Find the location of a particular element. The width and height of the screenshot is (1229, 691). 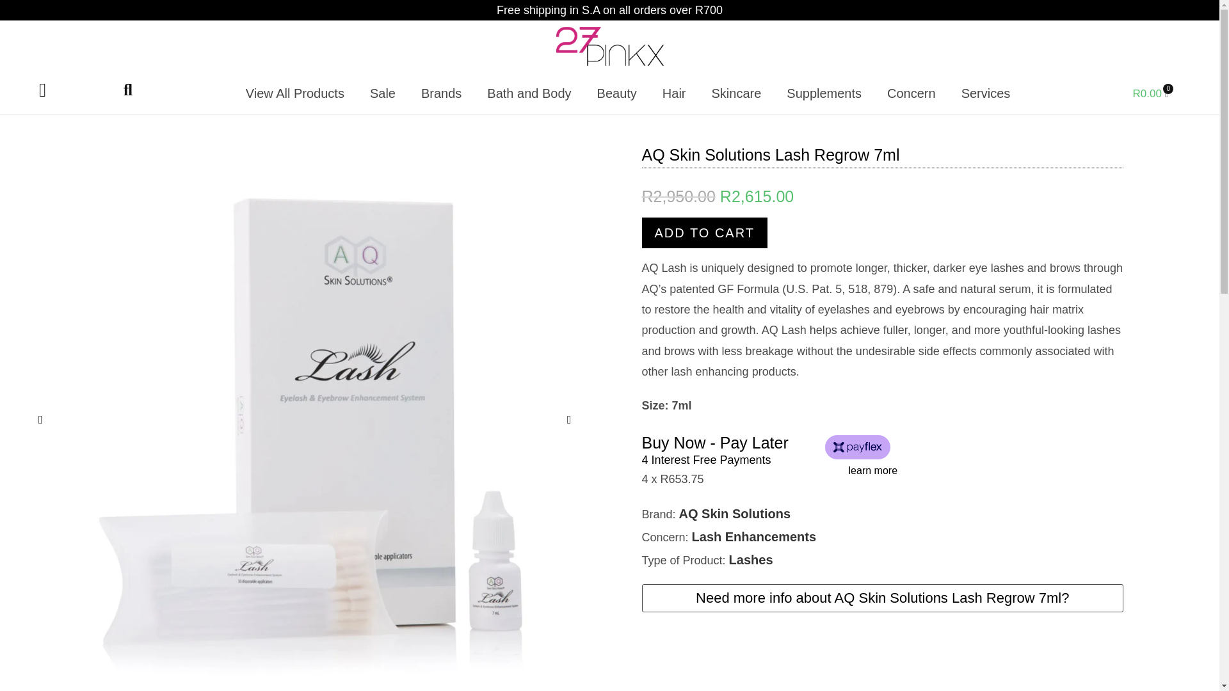

Beauty is located at coordinates (617, 93).